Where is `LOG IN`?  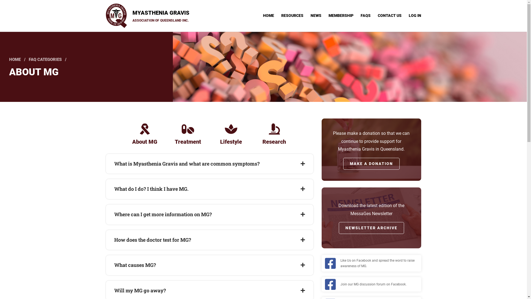 LOG IN is located at coordinates (415, 16).